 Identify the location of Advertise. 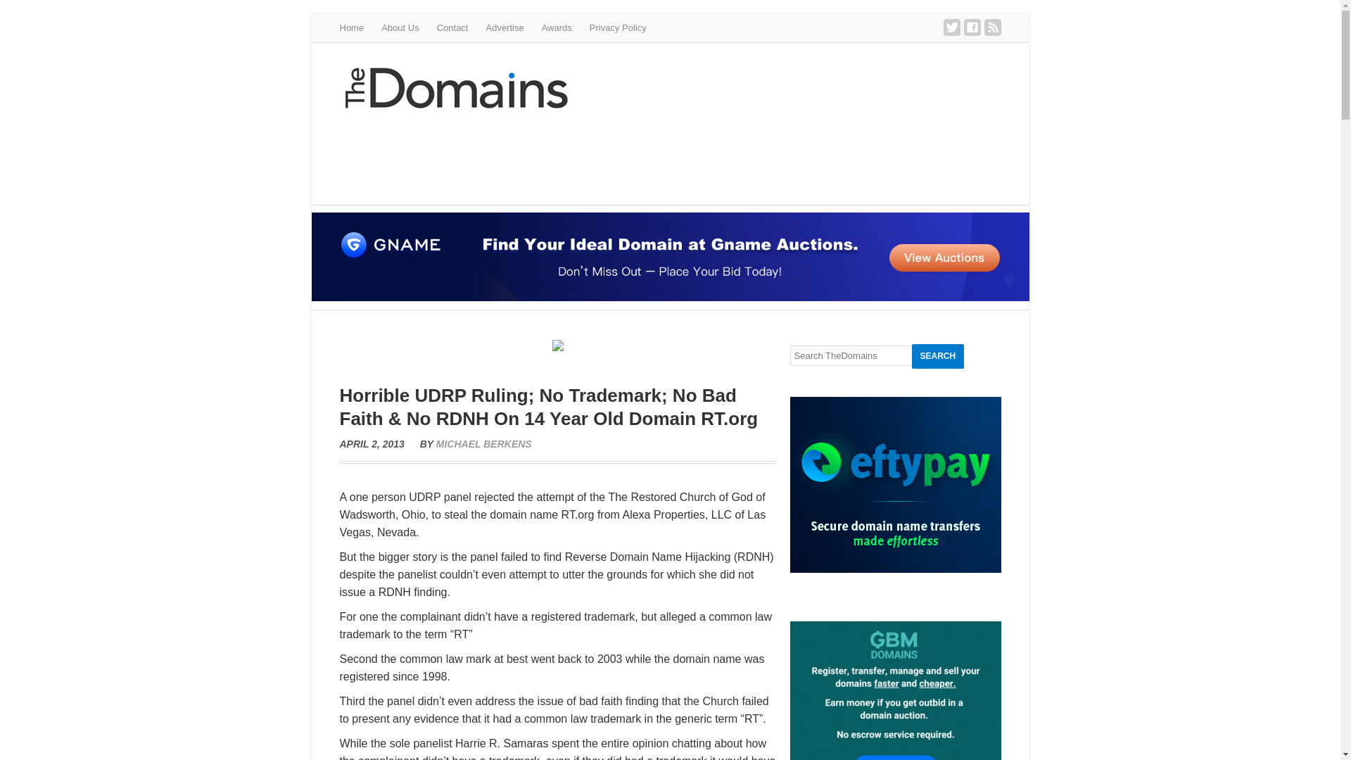
(504, 28).